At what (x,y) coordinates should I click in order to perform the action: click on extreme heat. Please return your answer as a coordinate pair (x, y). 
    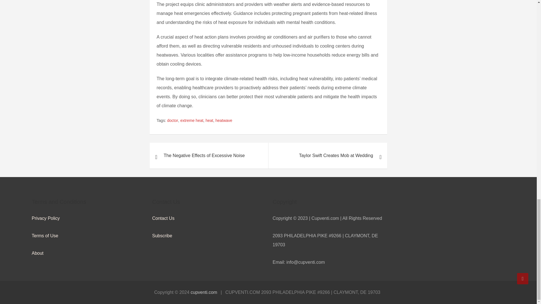
    Looking at the image, I should click on (192, 120).